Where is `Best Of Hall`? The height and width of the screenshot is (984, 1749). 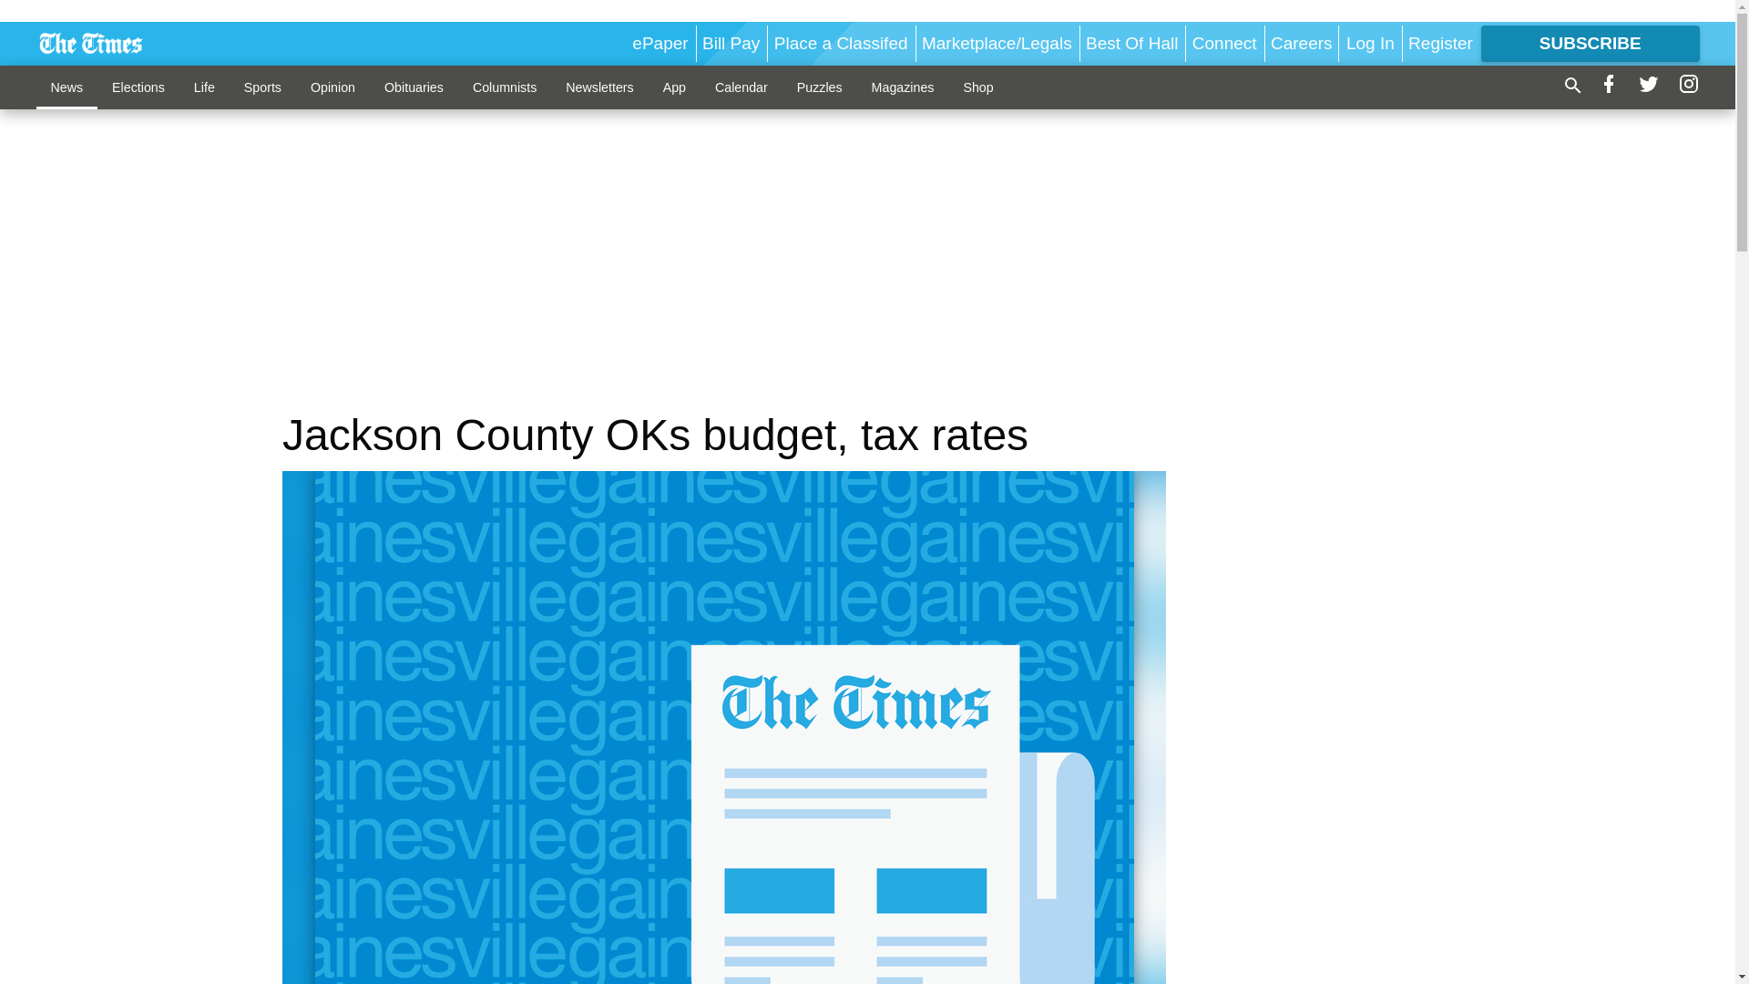 Best Of Hall is located at coordinates (1131, 43).